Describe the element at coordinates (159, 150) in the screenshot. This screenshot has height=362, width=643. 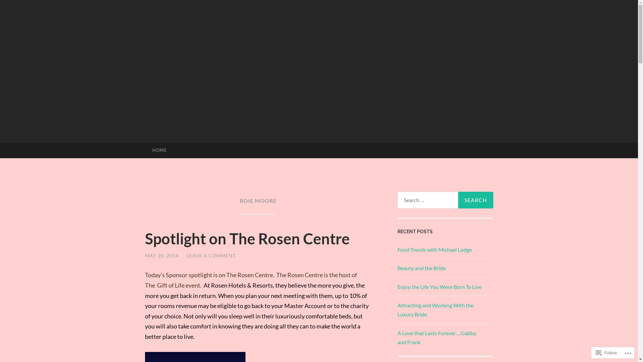
I see `HOME` at that location.